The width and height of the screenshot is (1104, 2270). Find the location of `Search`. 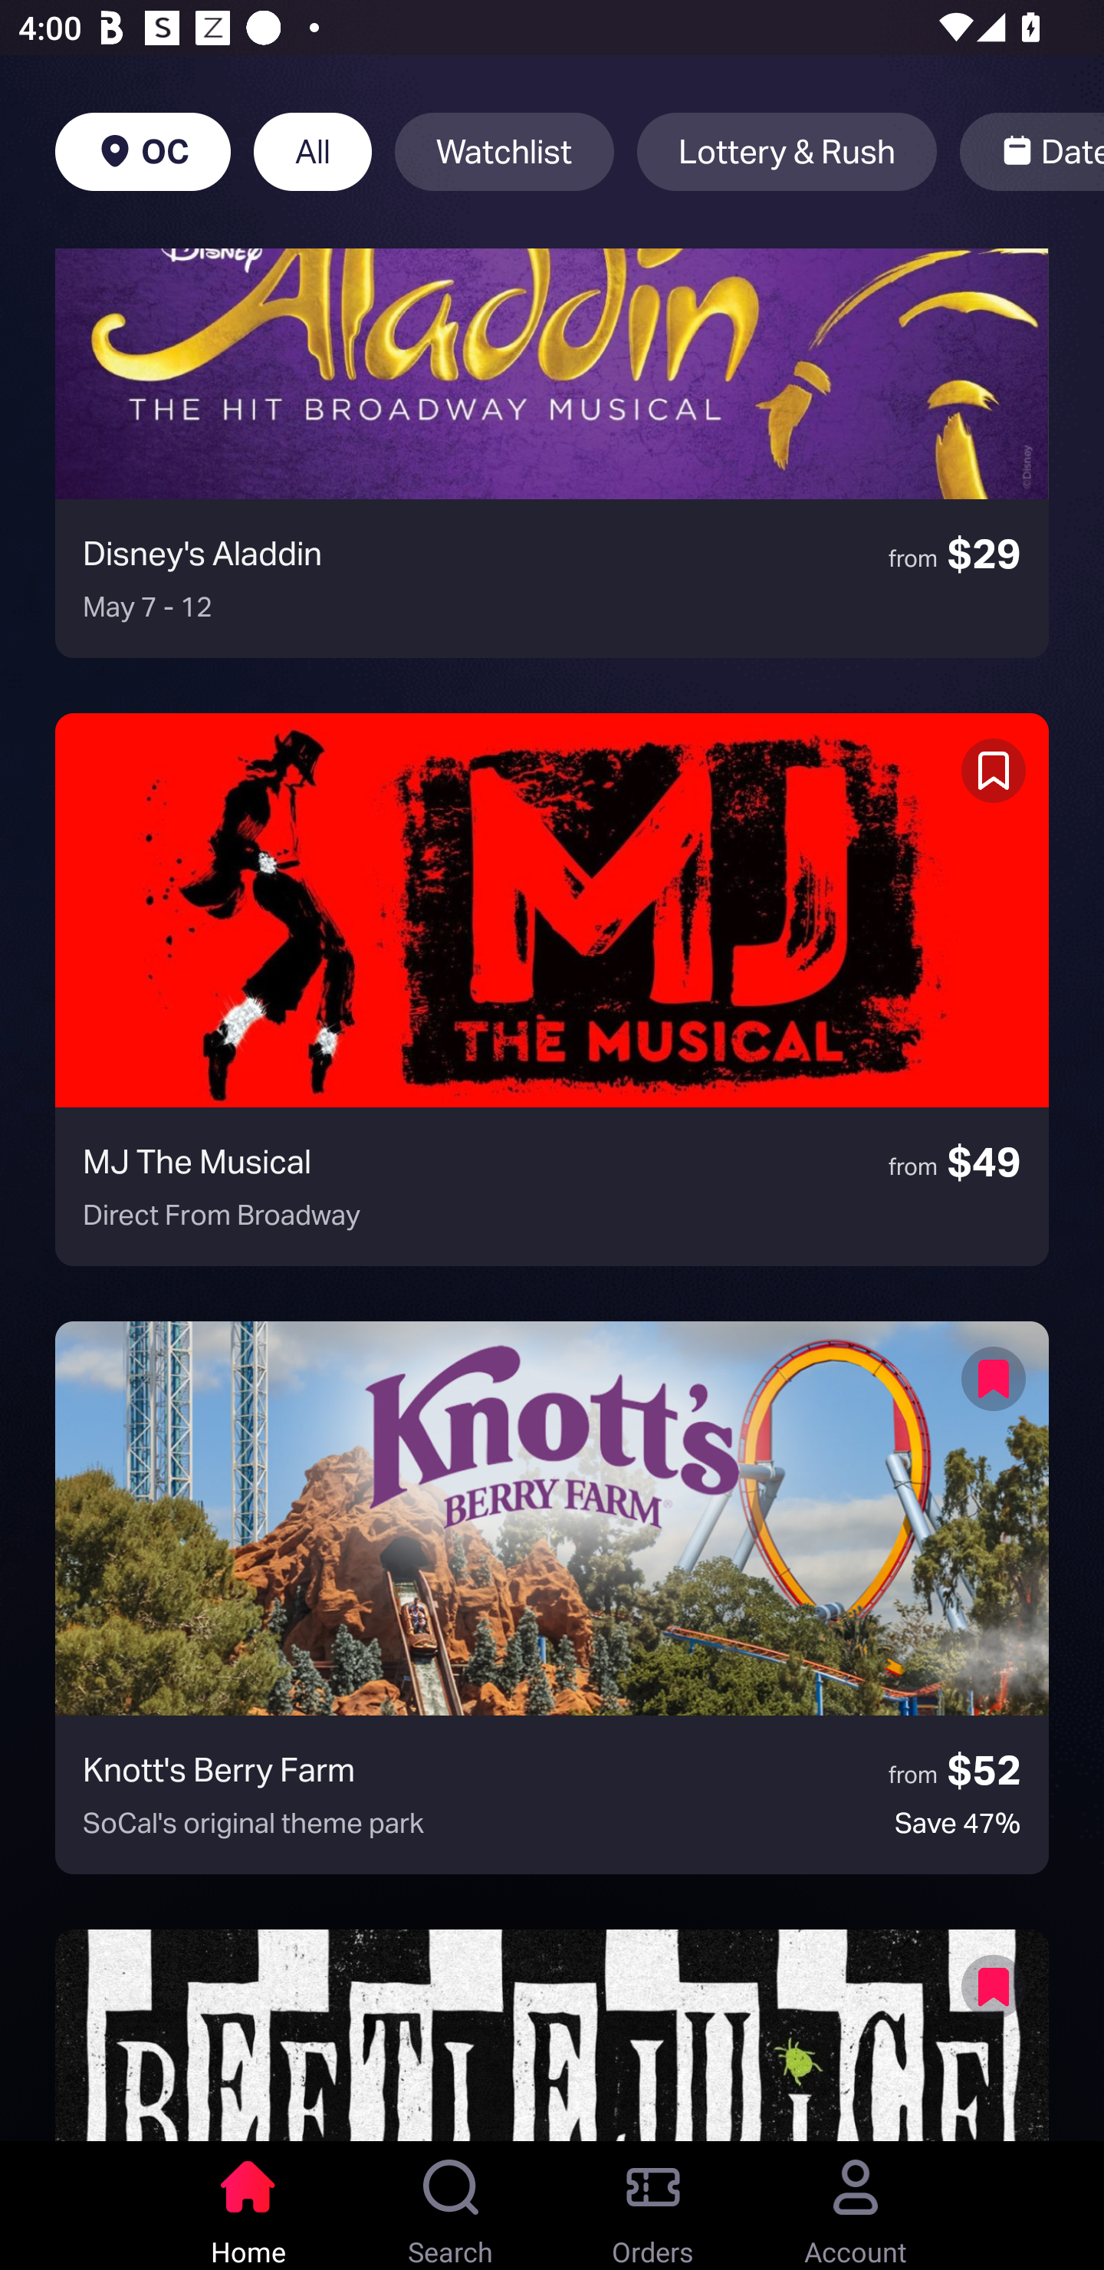

Search is located at coordinates (451, 2206).